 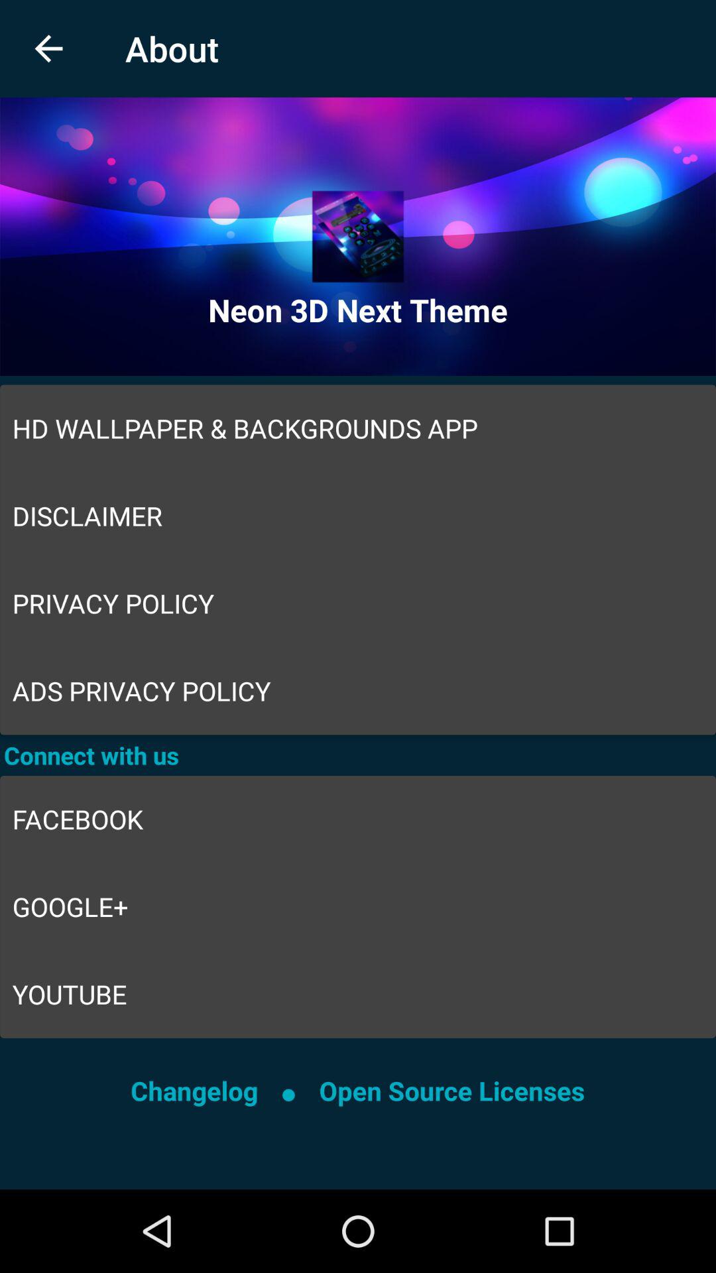 I want to click on turn on the item below facebook, so click(x=358, y=907).